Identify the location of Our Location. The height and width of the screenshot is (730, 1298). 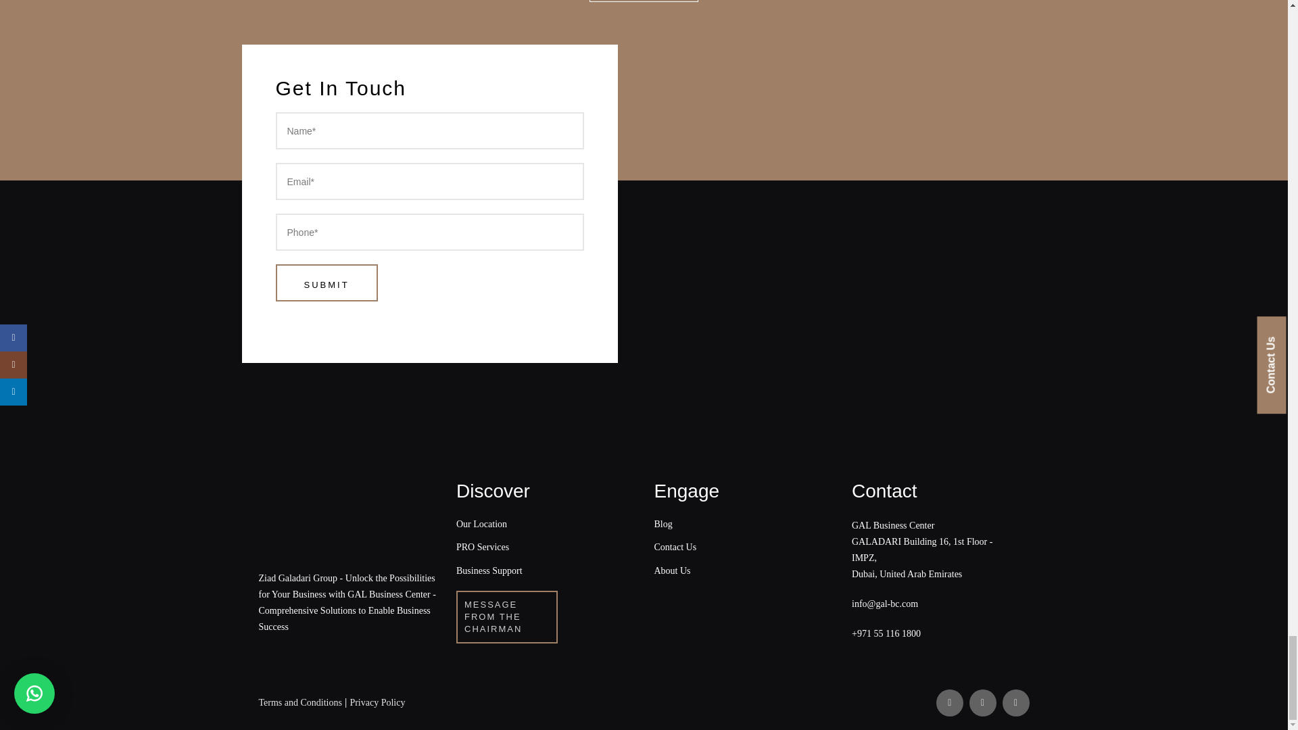
(481, 524).